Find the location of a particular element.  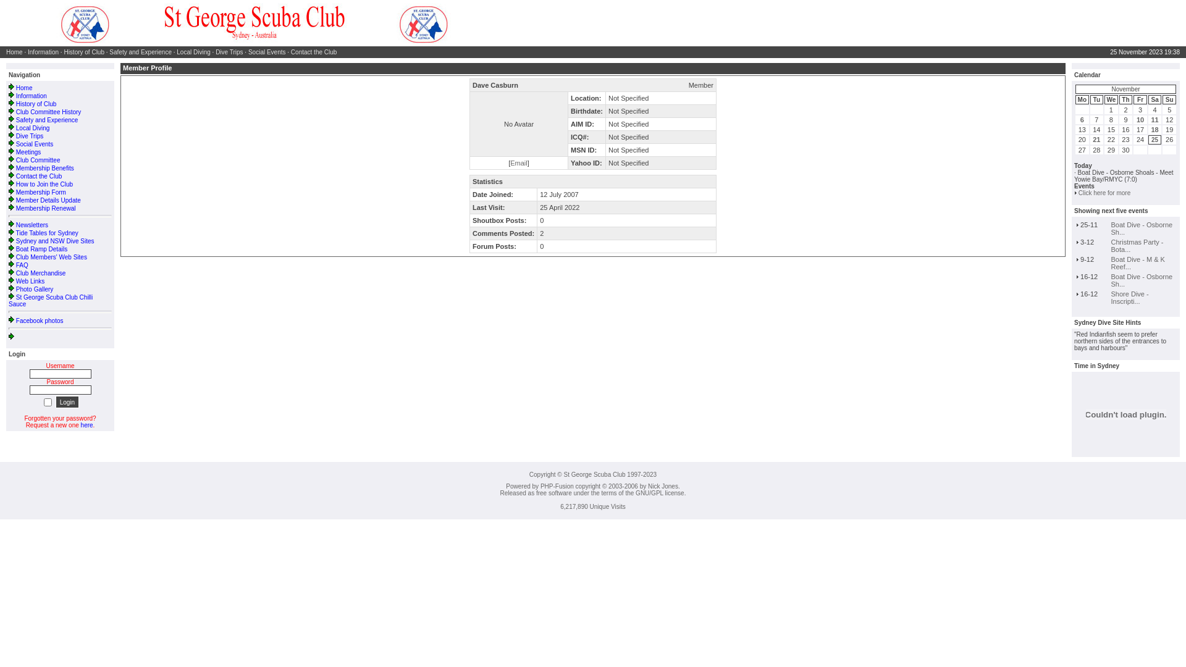

18 is located at coordinates (1154, 130).